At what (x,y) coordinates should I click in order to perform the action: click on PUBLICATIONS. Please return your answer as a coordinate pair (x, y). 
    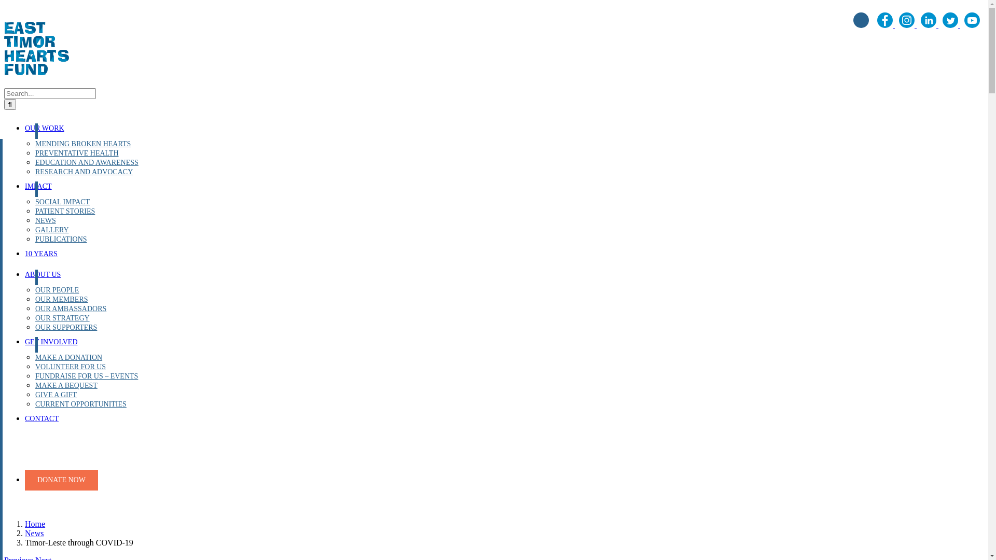
    Looking at the image, I should click on (61, 240).